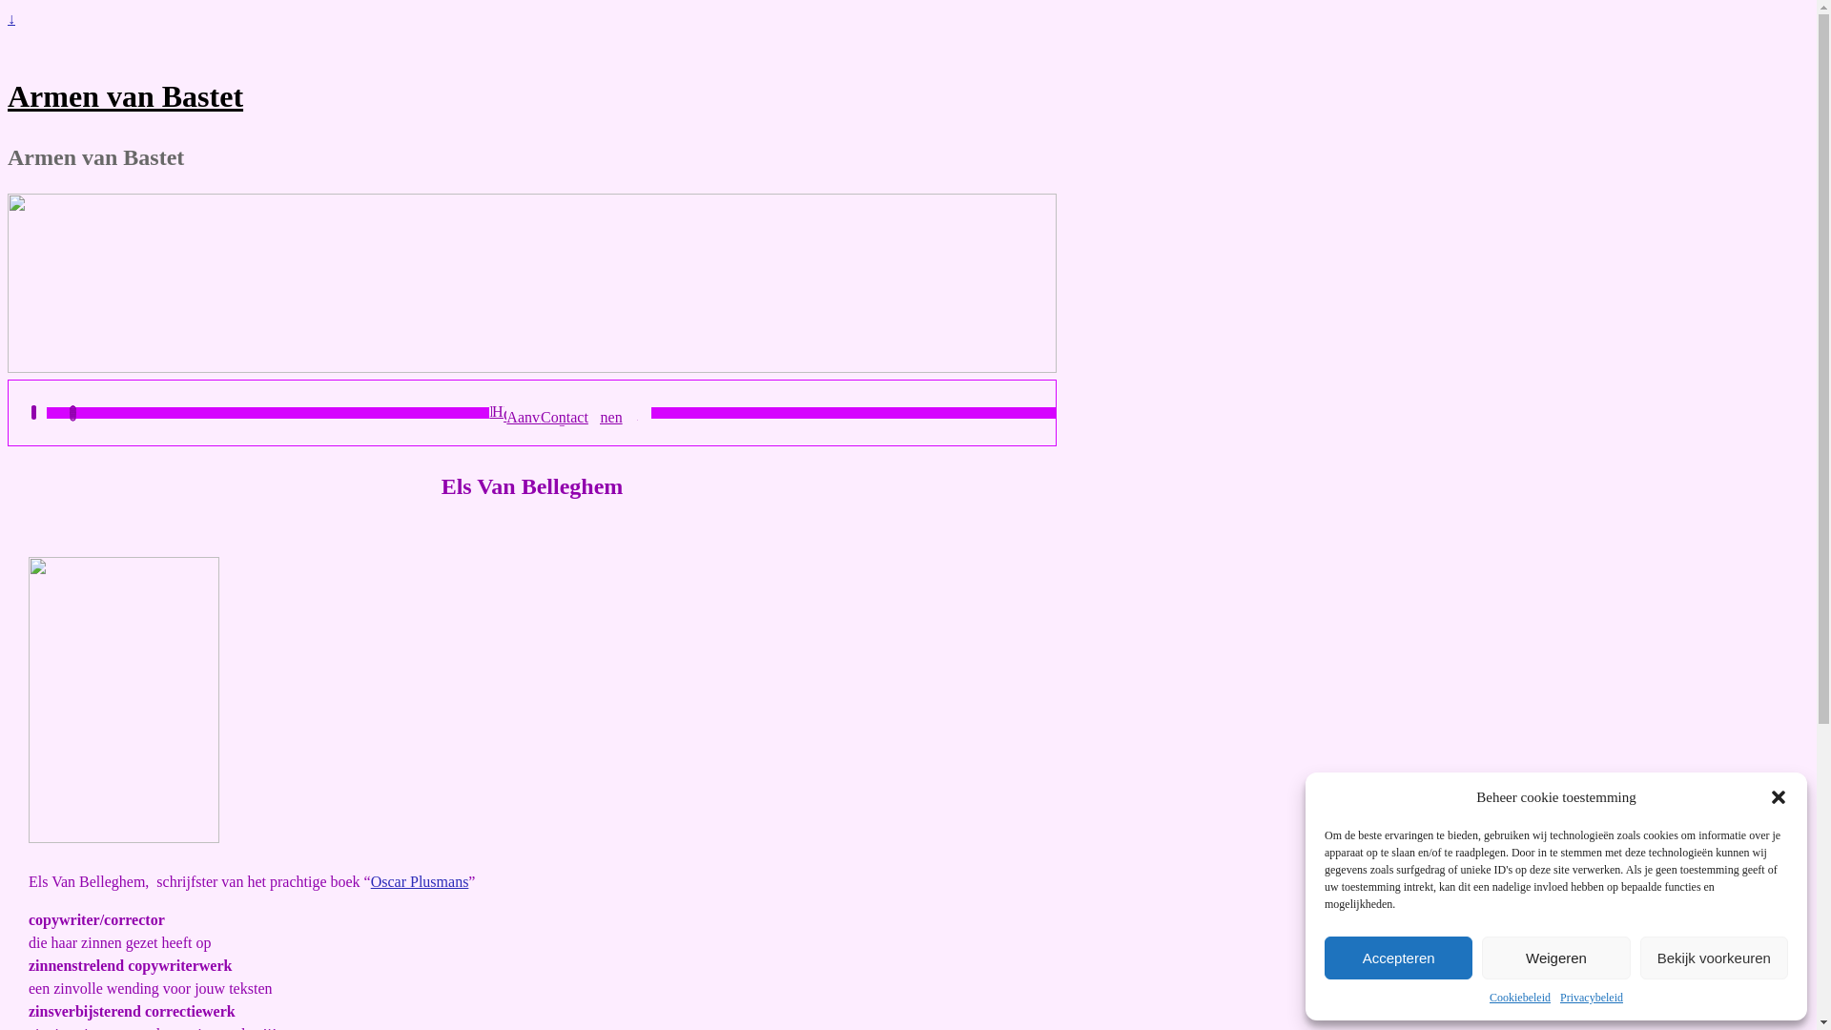  What do you see at coordinates (551, 412) in the screenshot?
I see `Medewerkers` at bounding box center [551, 412].